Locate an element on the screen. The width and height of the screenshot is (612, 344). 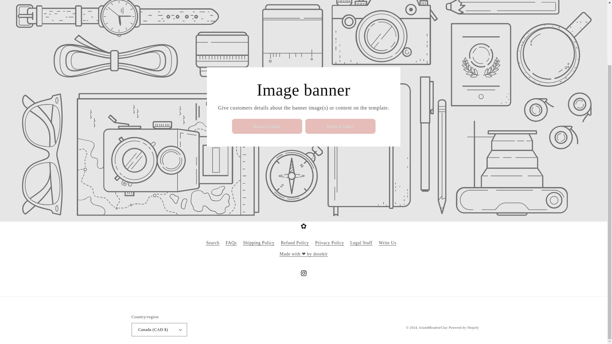
FAQs is located at coordinates (231, 243).